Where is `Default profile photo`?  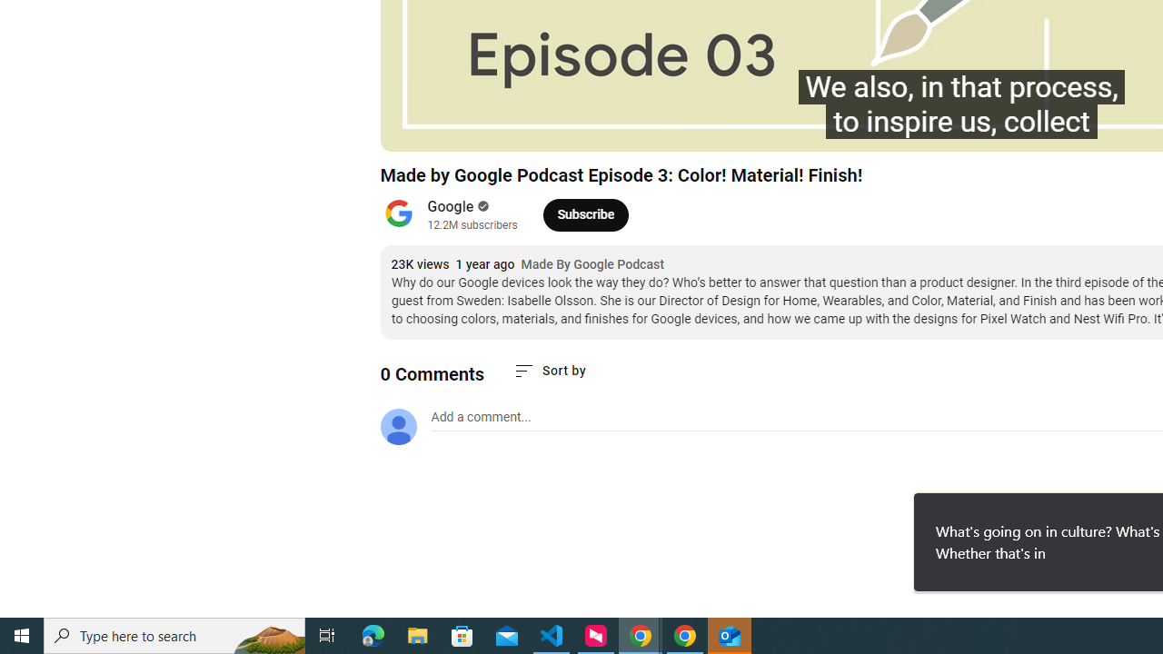
Default profile photo is located at coordinates (398, 427).